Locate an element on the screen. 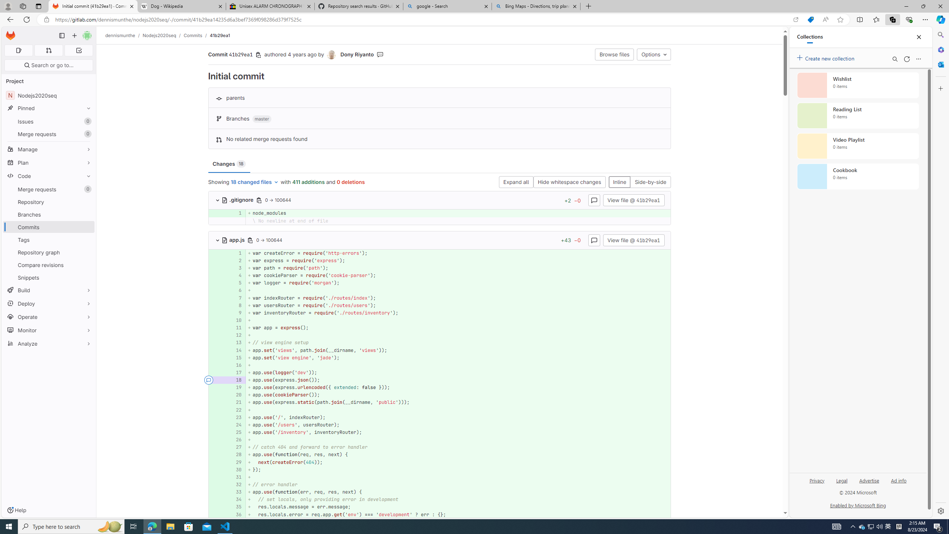  41b29ea1 is located at coordinates (220, 35).